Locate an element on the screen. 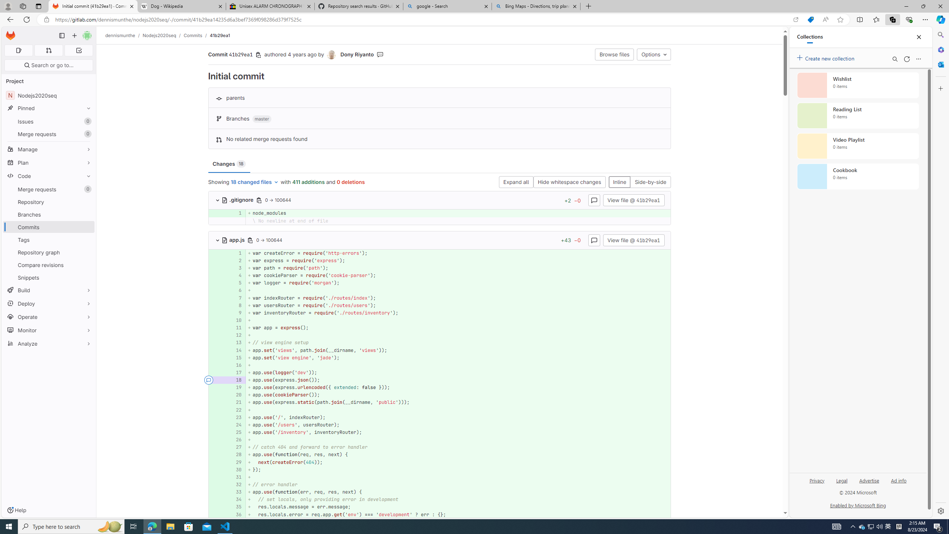  41b29ea1 is located at coordinates (220, 35).